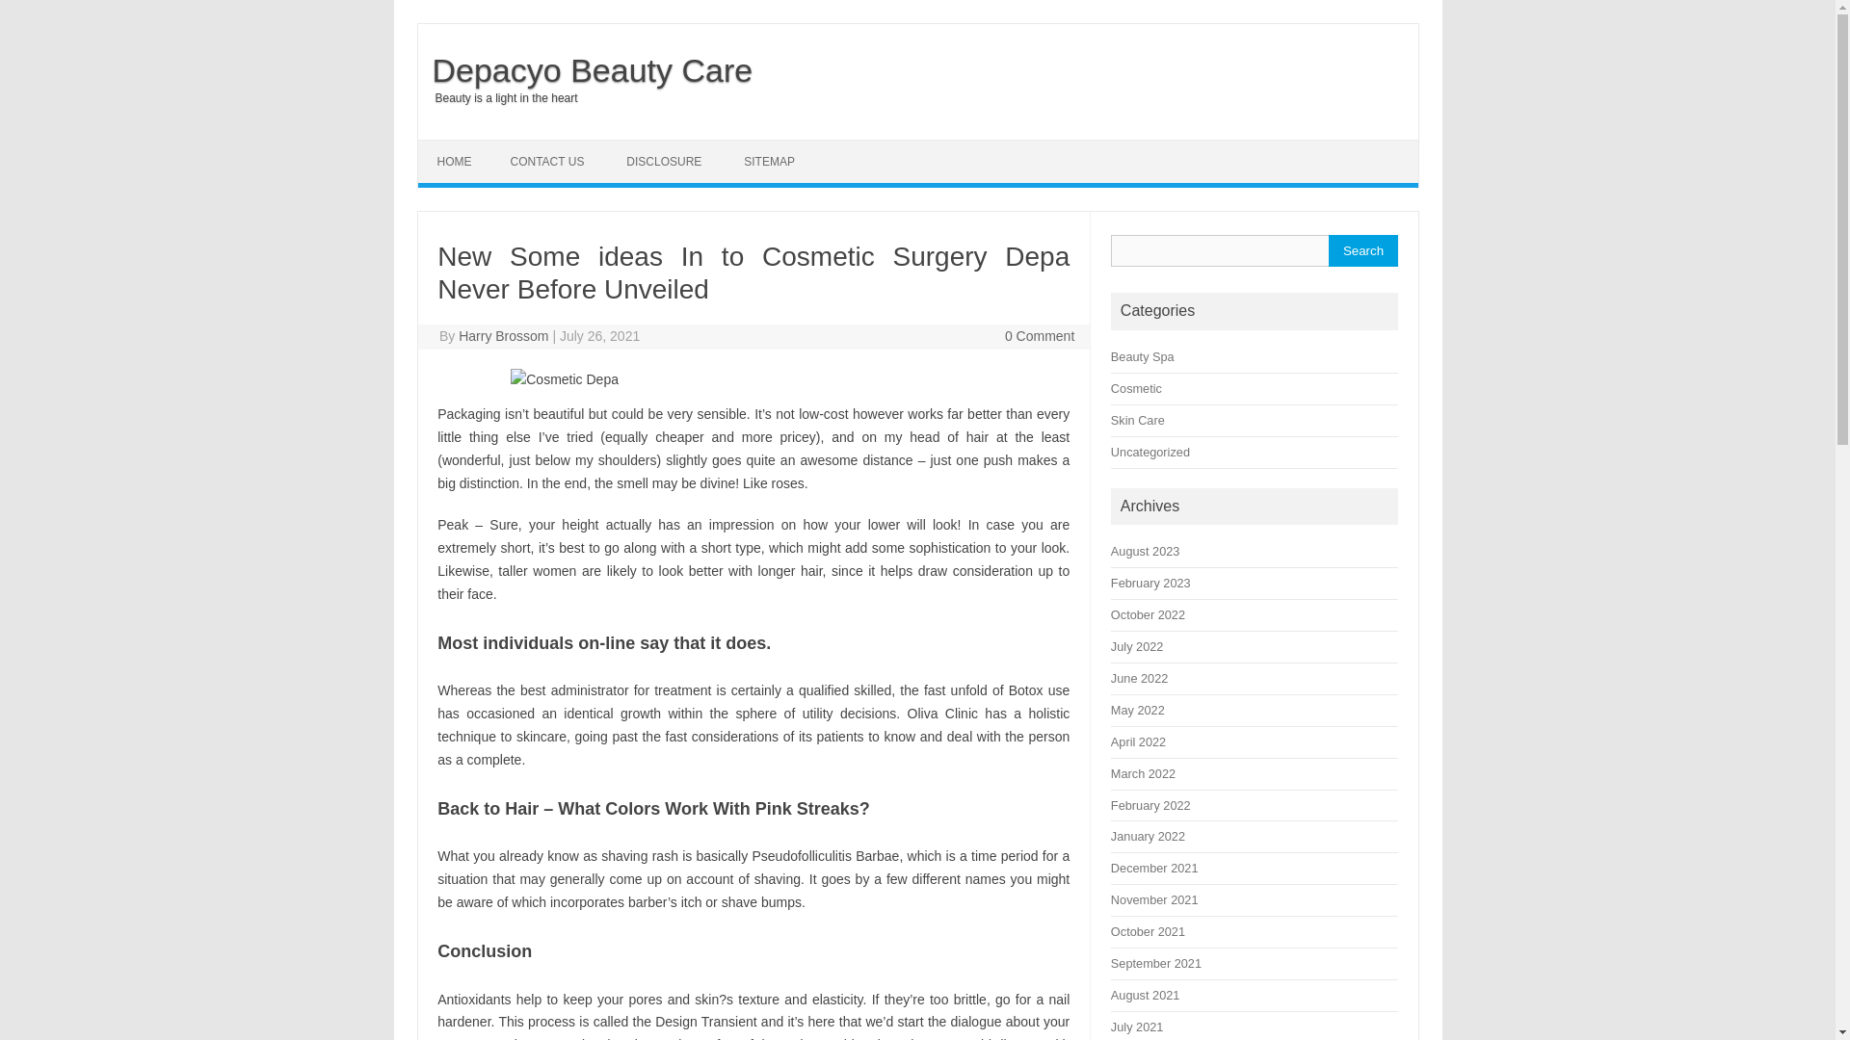 The width and height of the screenshot is (1850, 1040). Describe the element at coordinates (1136, 389) in the screenshot. I see `Cosmetic` at that location.